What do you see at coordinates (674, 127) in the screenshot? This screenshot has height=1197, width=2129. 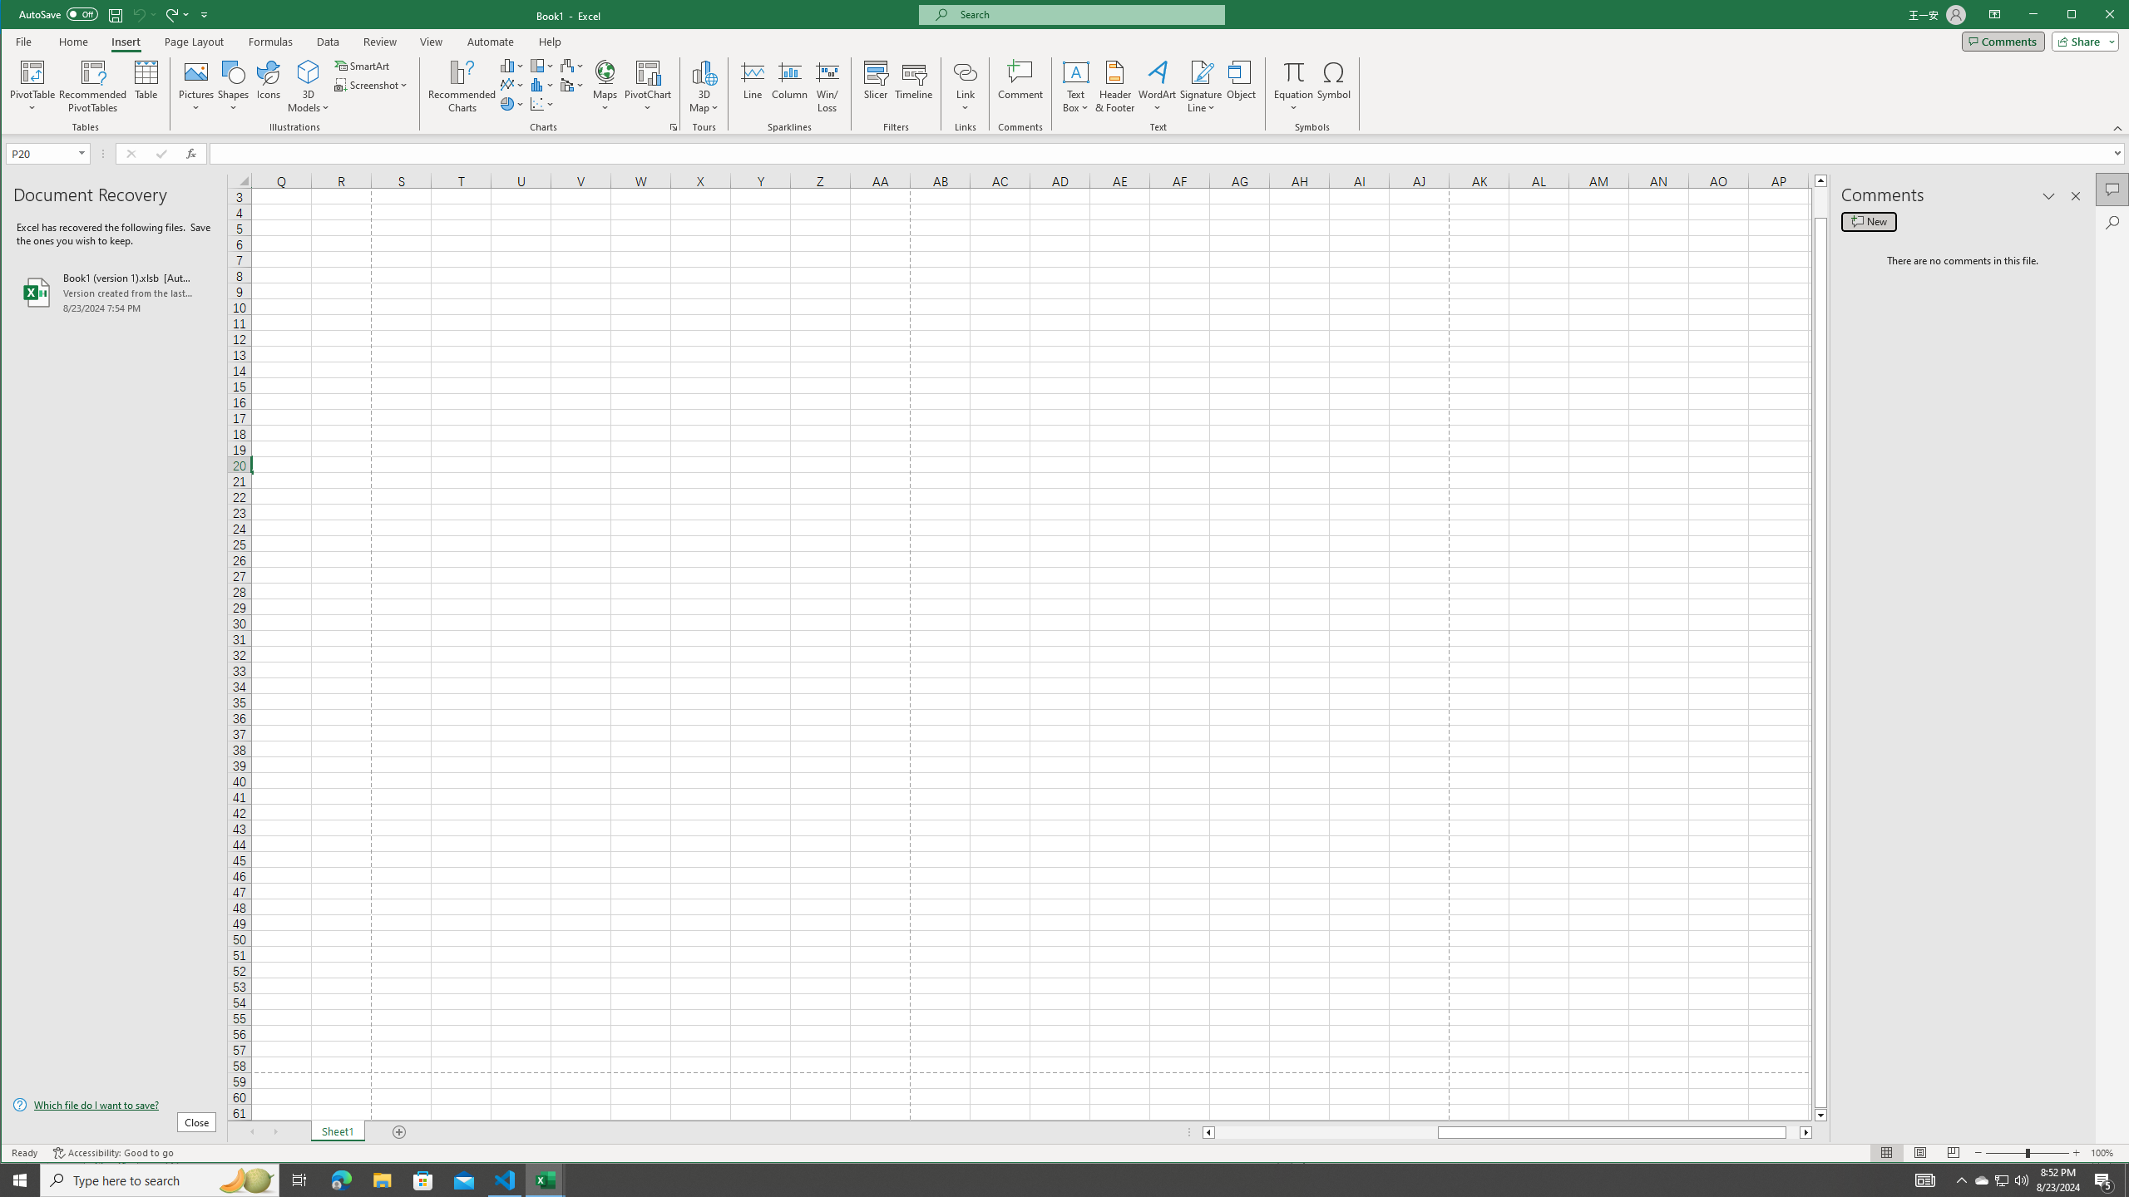 I see `Recommended Charts` at bounding box center [674, 127].